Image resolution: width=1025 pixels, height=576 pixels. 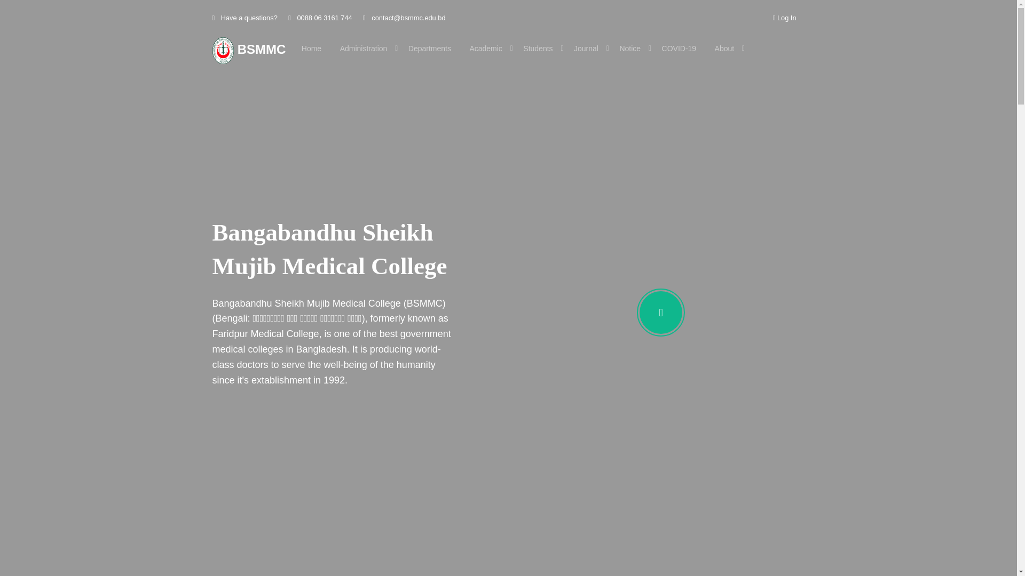 I want to click on Log In, so click(x=785, y=18).